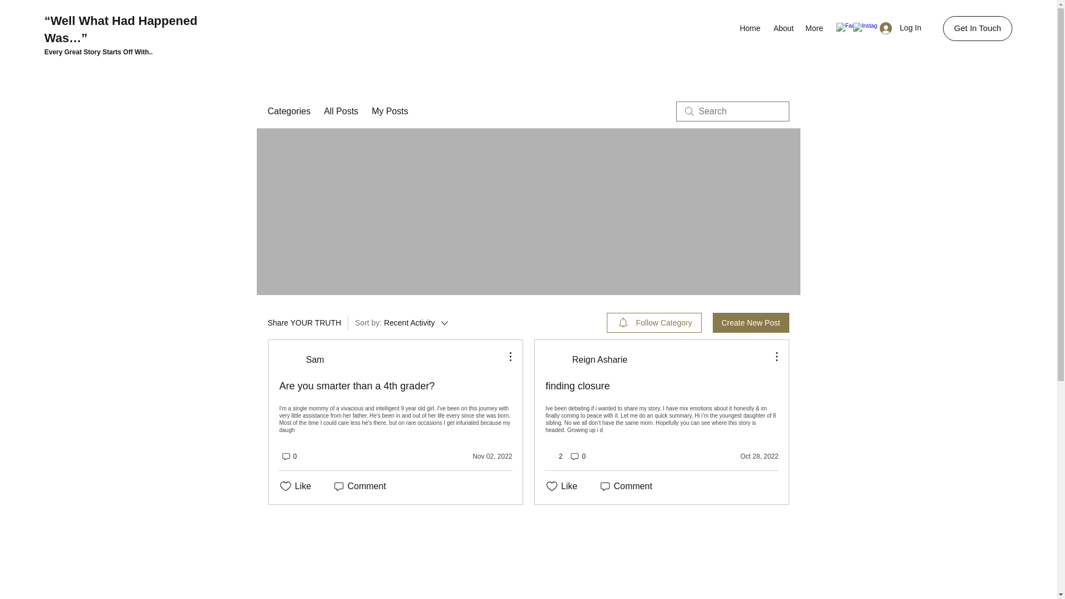 This screenshot has height=599, width=1065. I want to click on My Posts, so click(389, 111).